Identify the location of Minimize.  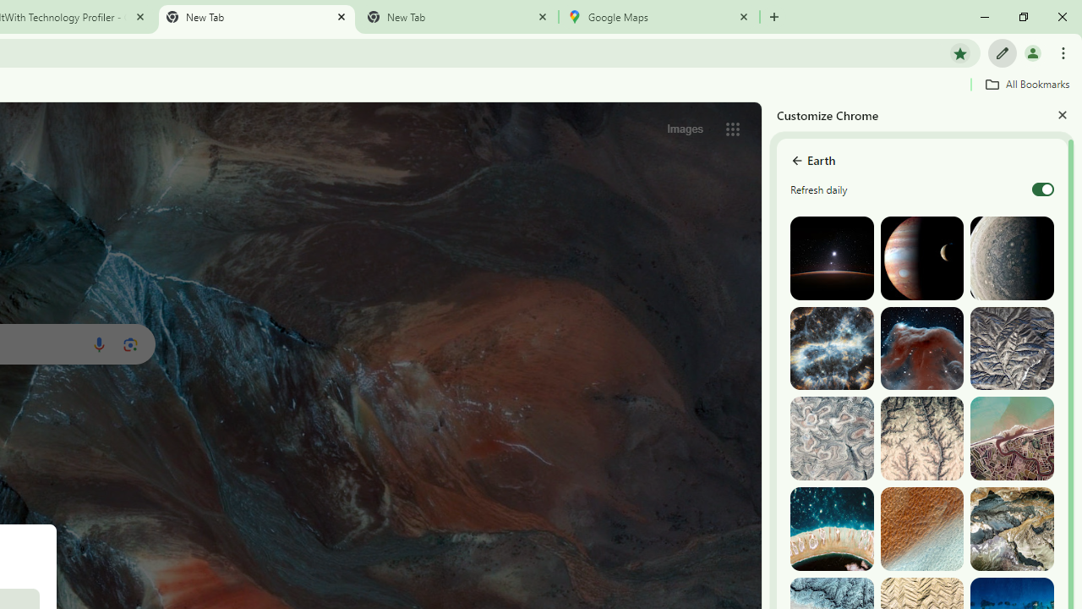
(985, 17).